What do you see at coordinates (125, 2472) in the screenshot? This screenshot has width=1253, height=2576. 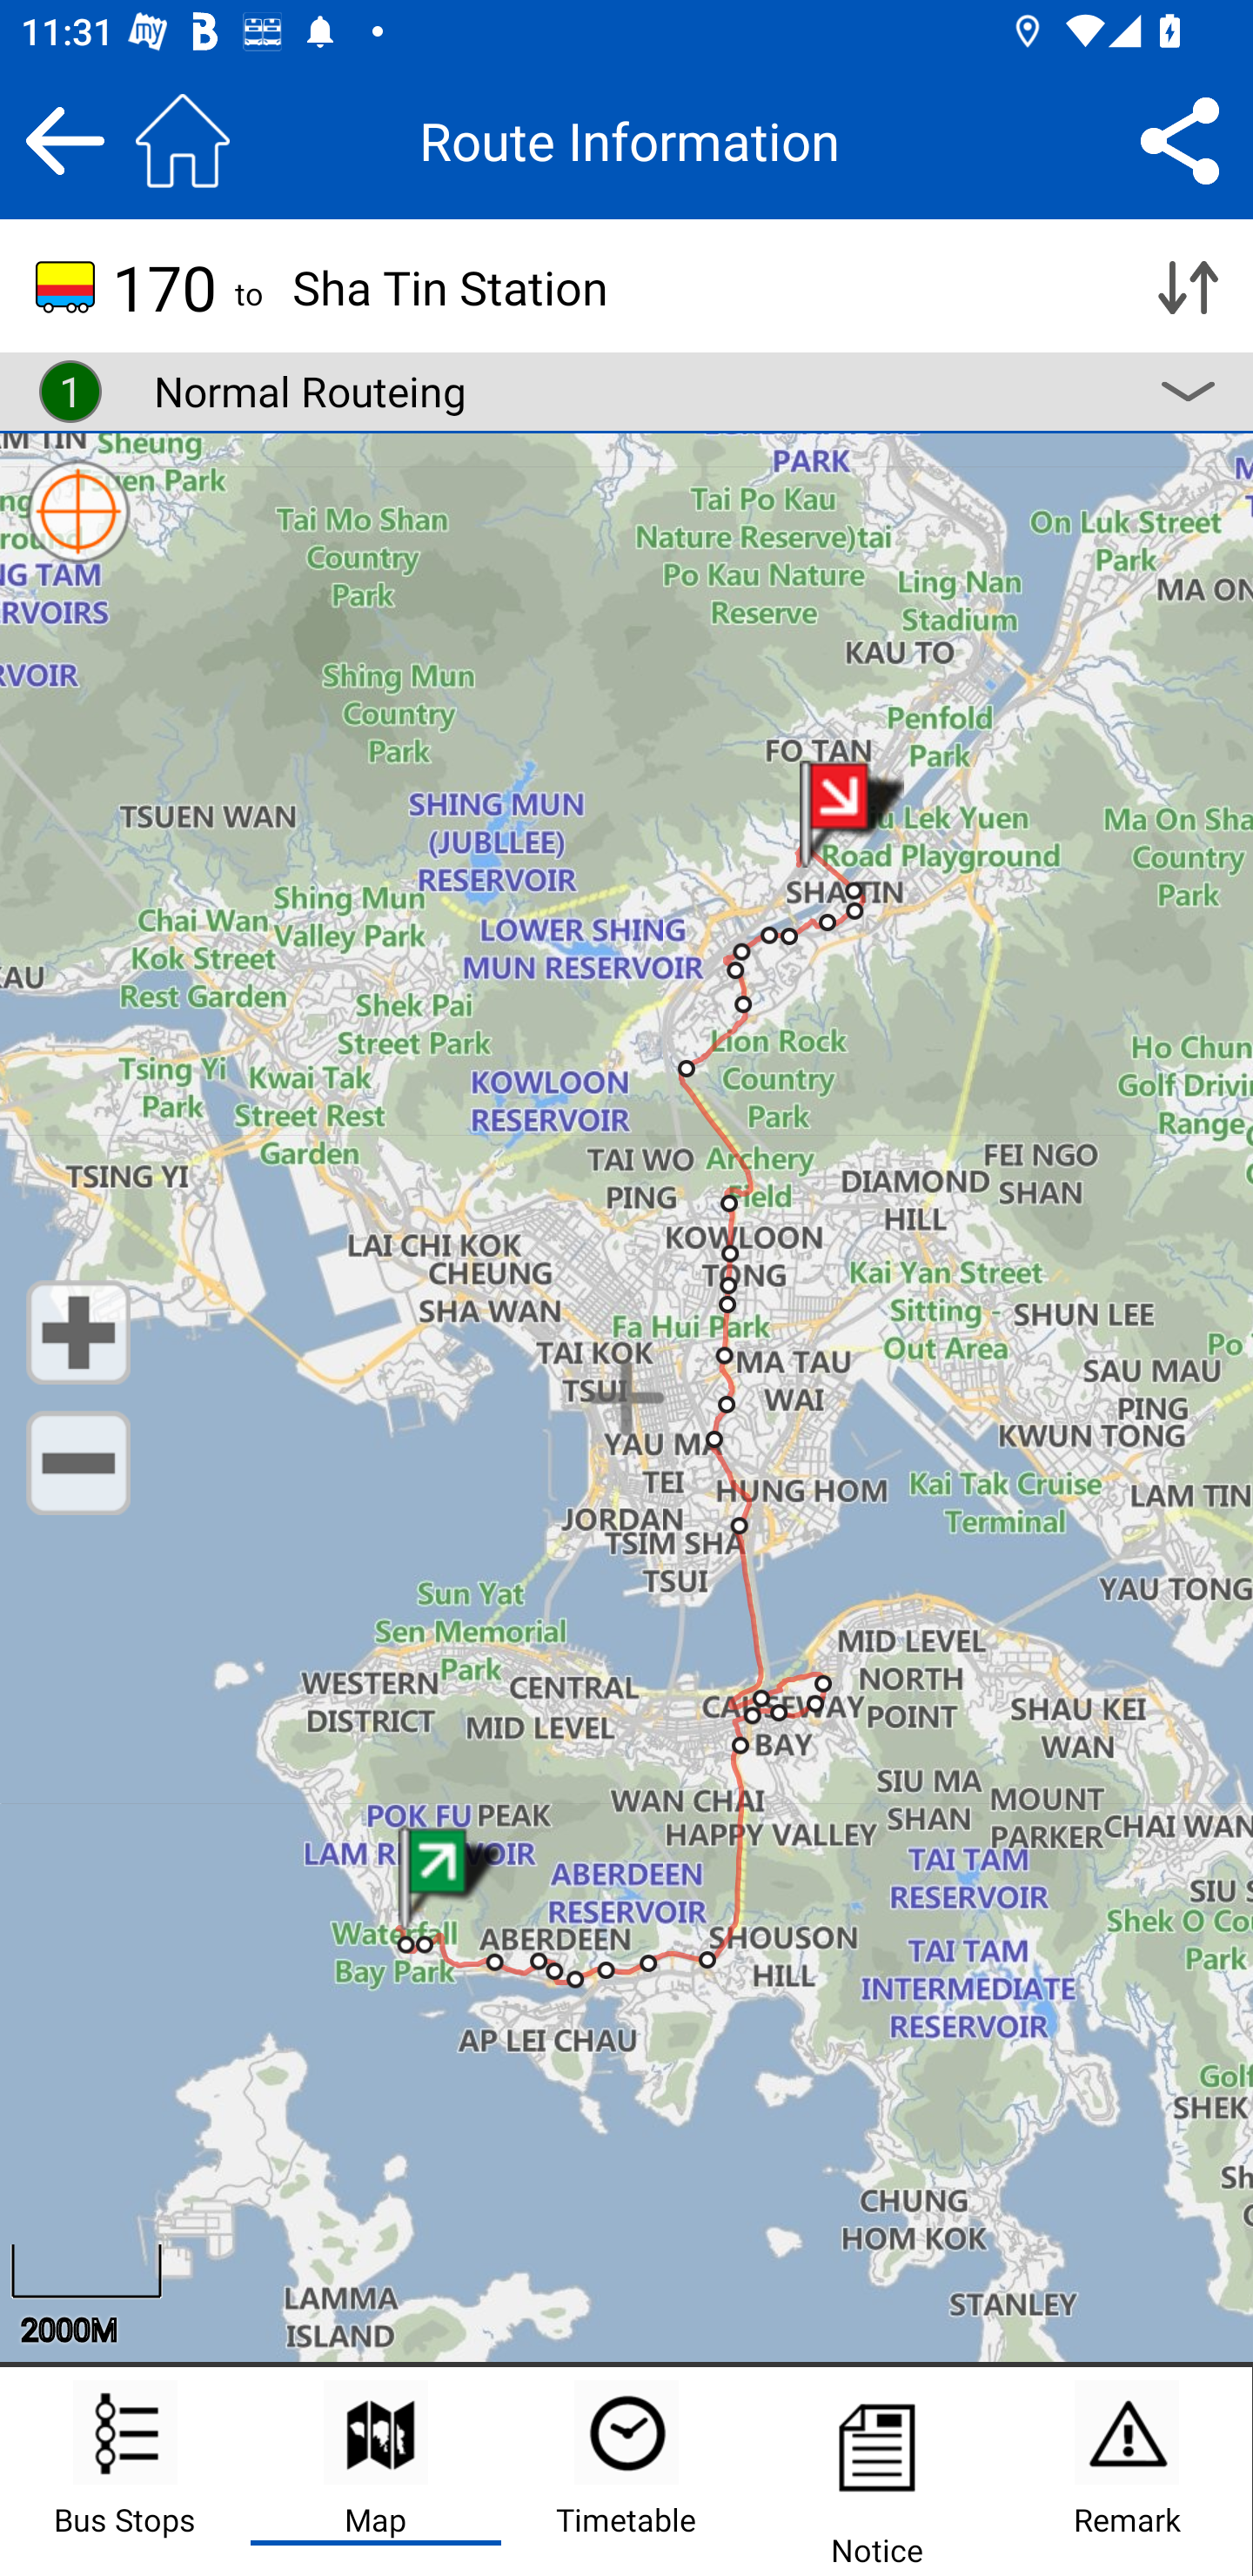 I see `Bus Stops` at bounding box center [125, 2472].